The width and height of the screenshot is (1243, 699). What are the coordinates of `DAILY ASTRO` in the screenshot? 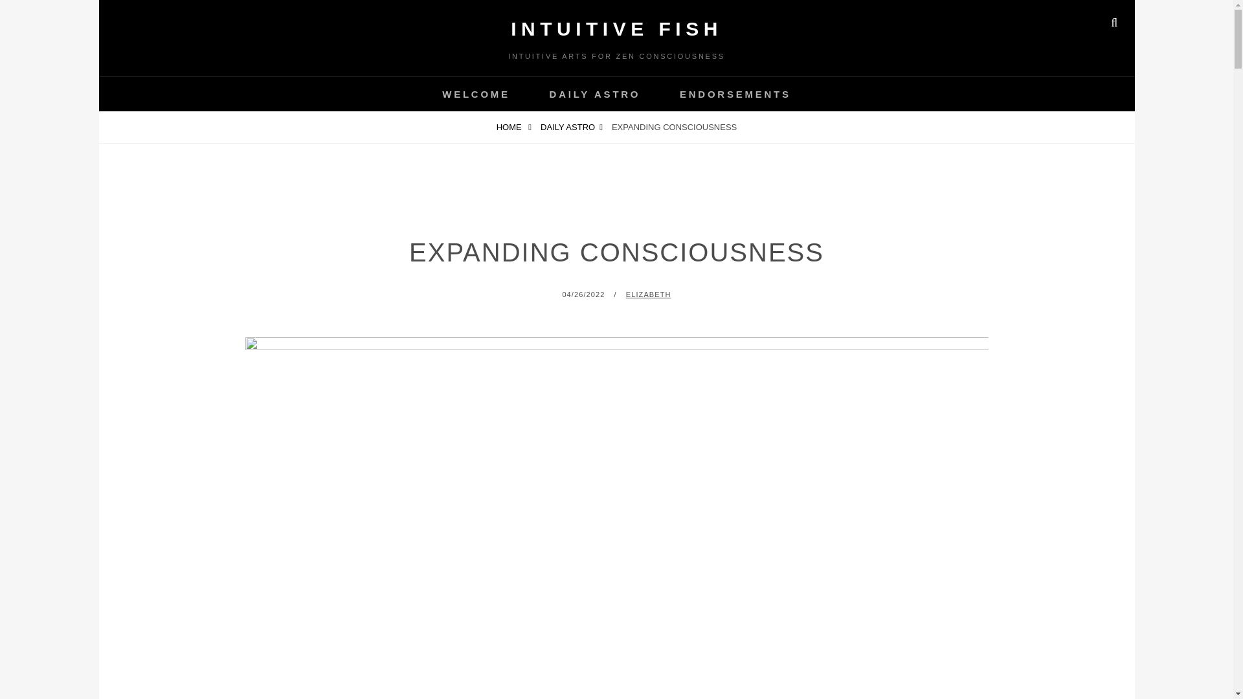 It's located at (571, 127).